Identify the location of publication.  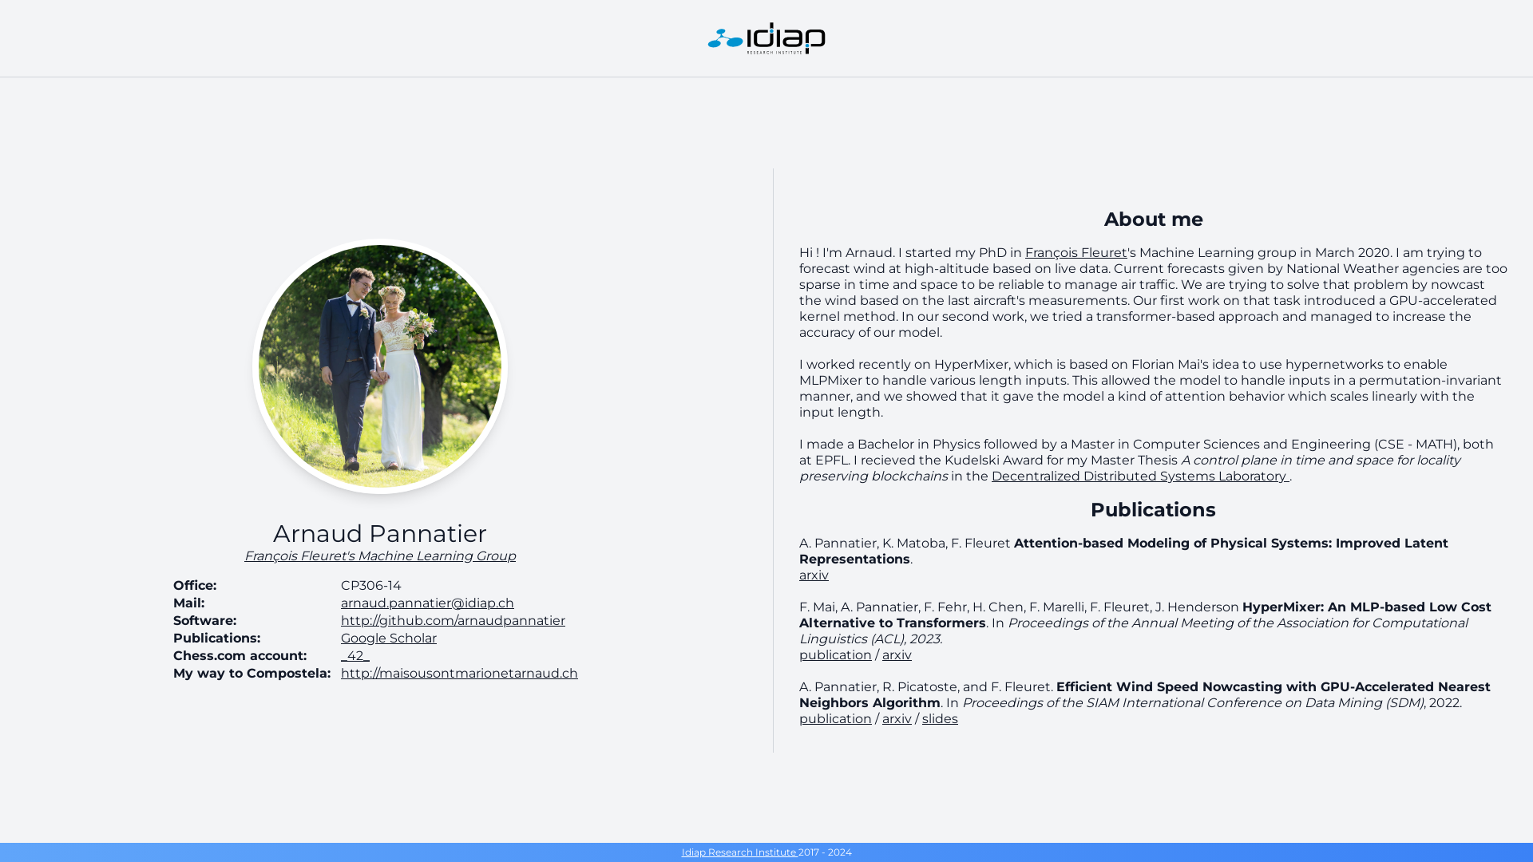
(835, 654).